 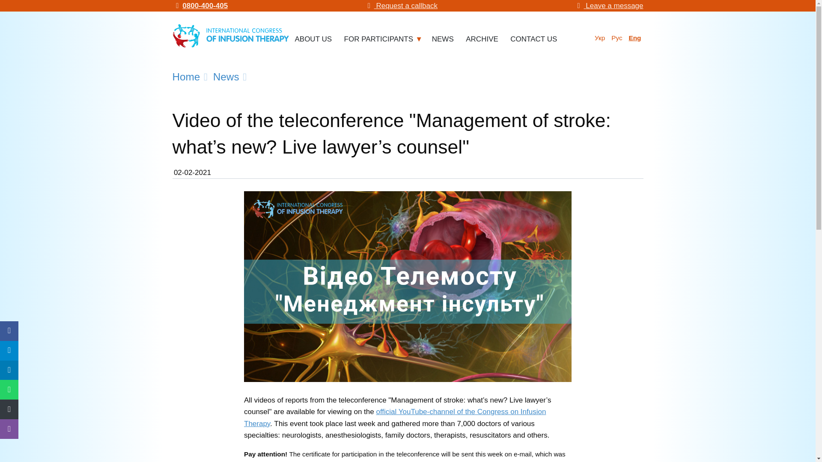 I want to click on ARCHIVE, so click(x=482, y=41).